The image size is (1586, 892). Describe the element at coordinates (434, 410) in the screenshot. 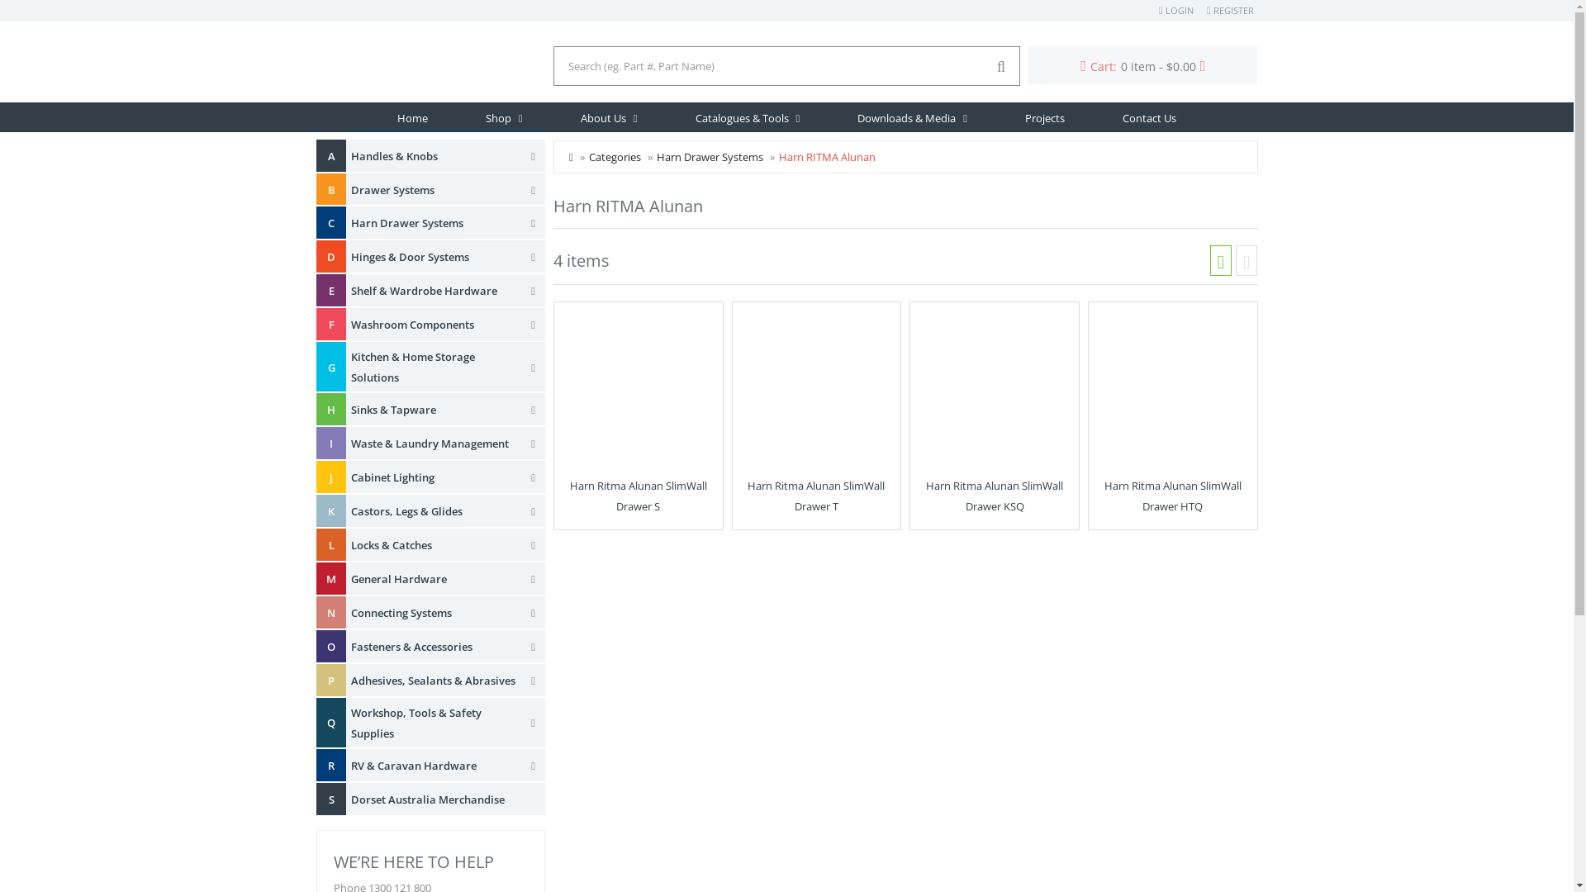

I see `Sinks & Tapware` at that location.